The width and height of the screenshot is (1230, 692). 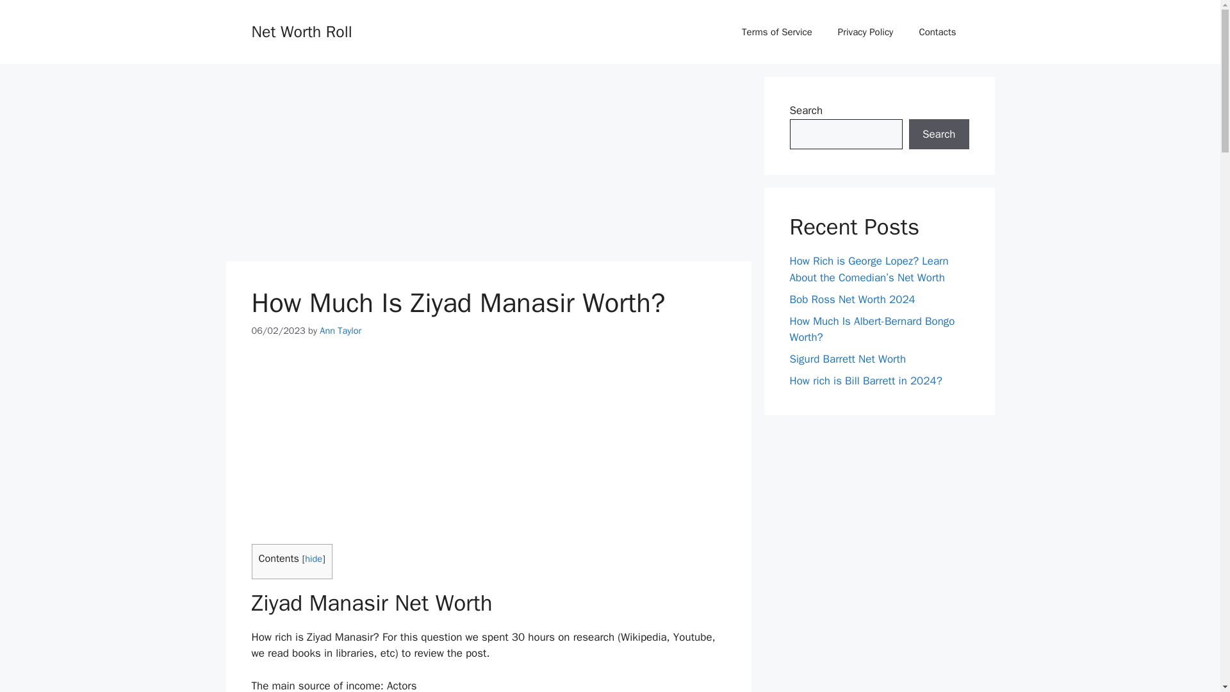 I want to click on Advertisement, so click(x=488, y=166).